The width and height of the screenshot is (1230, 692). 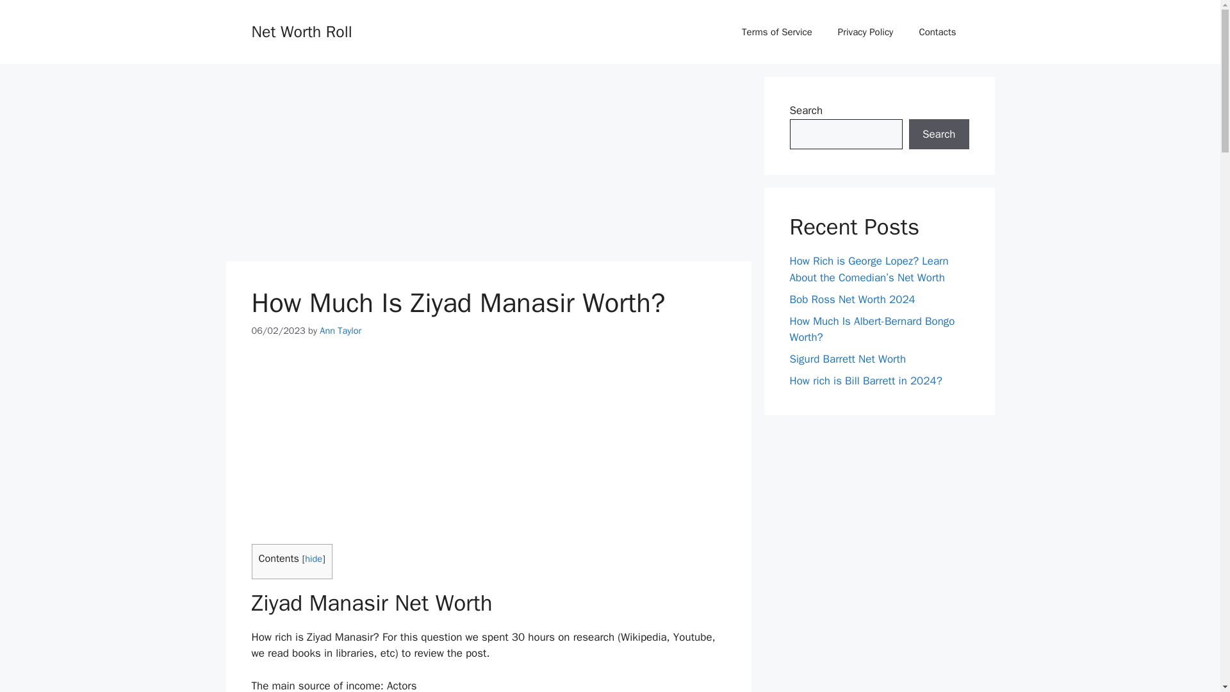 I want to click on Advertisement, so click(x=488, y=166).